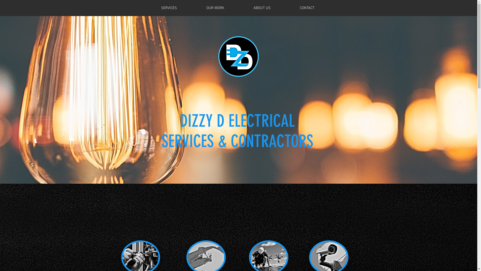  What do you see at coordinates (307, 8) in the screenshot?
I see `CONTACT` at bounding box center [307, 8].